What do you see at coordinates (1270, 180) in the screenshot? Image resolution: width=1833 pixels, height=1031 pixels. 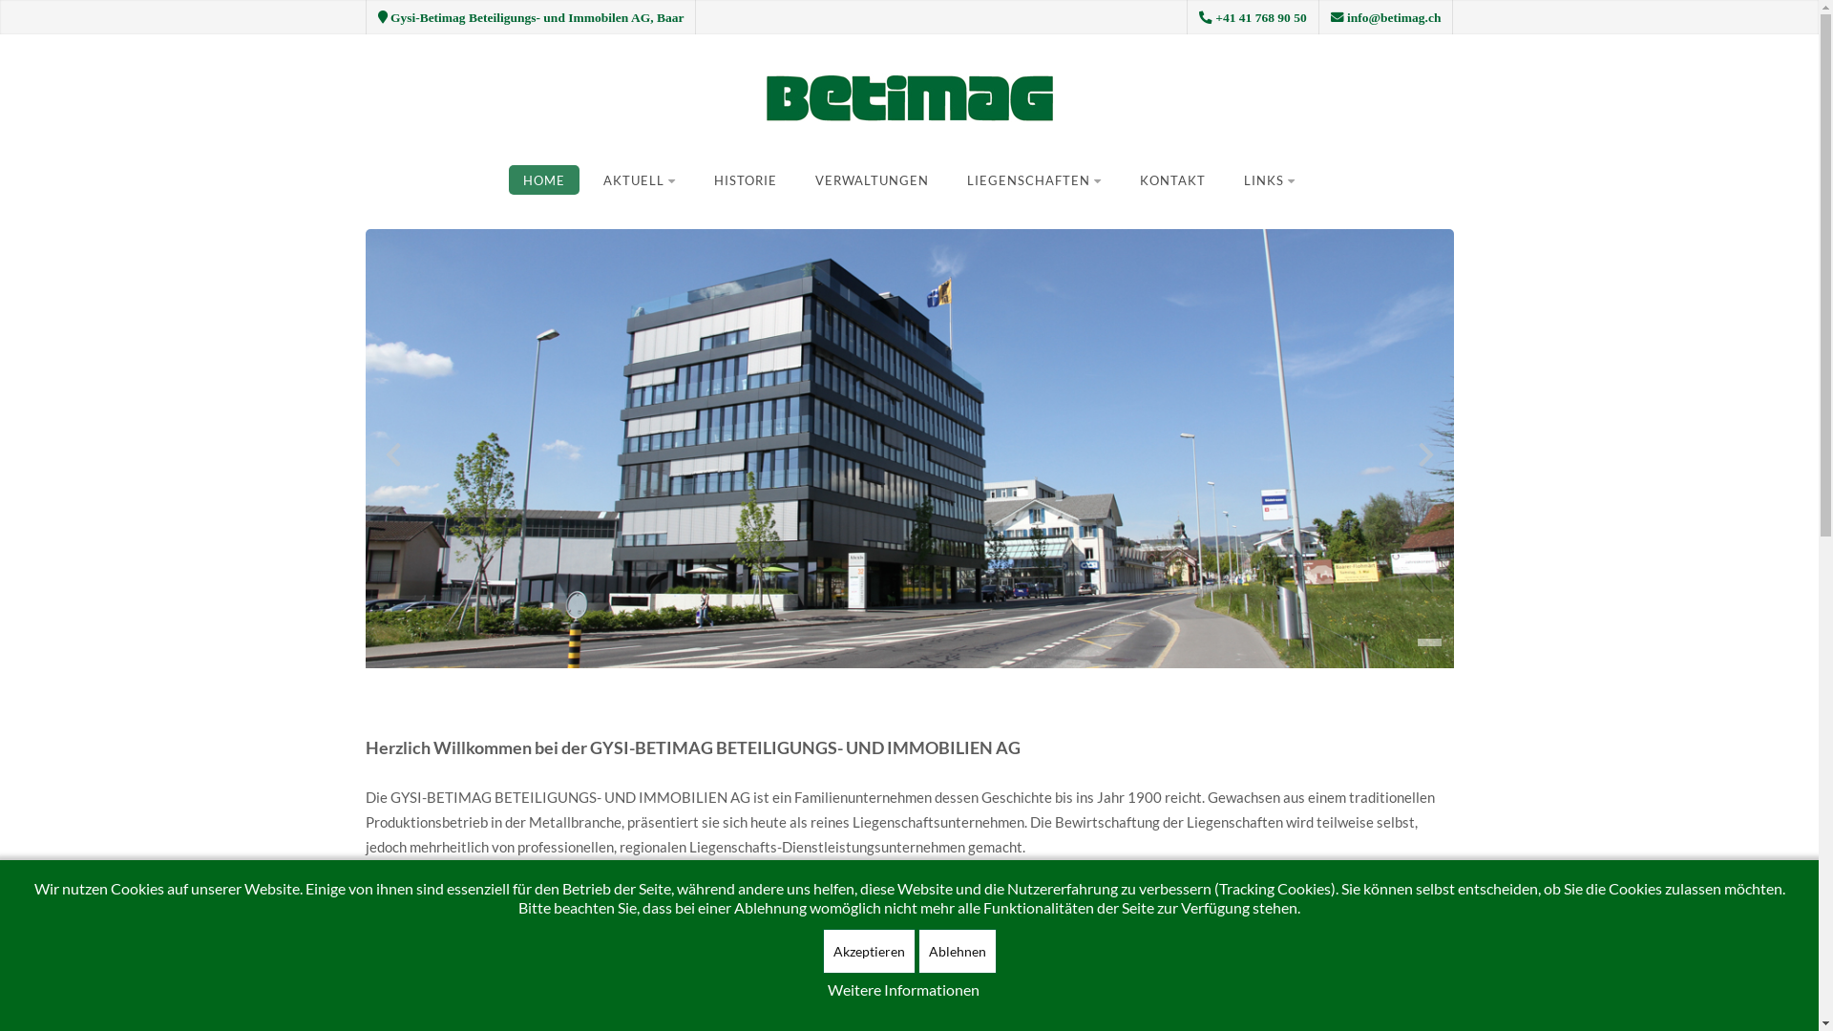 I see `LINKS` at bounding box center [1270, 180].